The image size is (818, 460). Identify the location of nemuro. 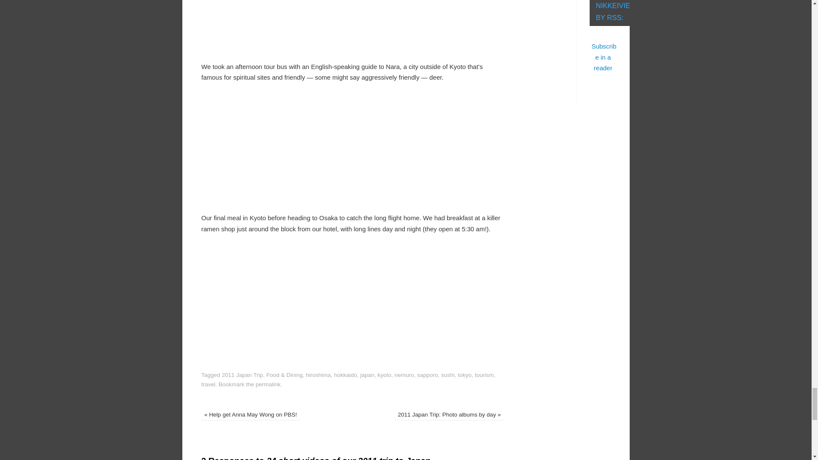
(404, 375).